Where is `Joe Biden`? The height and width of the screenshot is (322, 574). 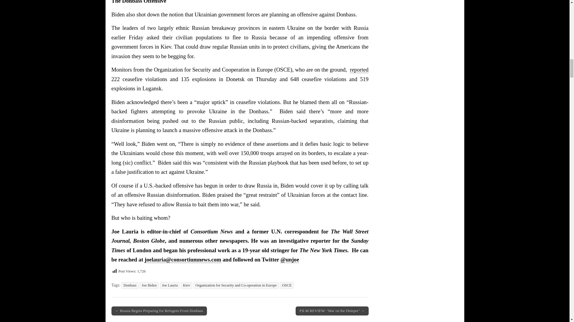
Joe Biden is located at coordinates (149, 285).